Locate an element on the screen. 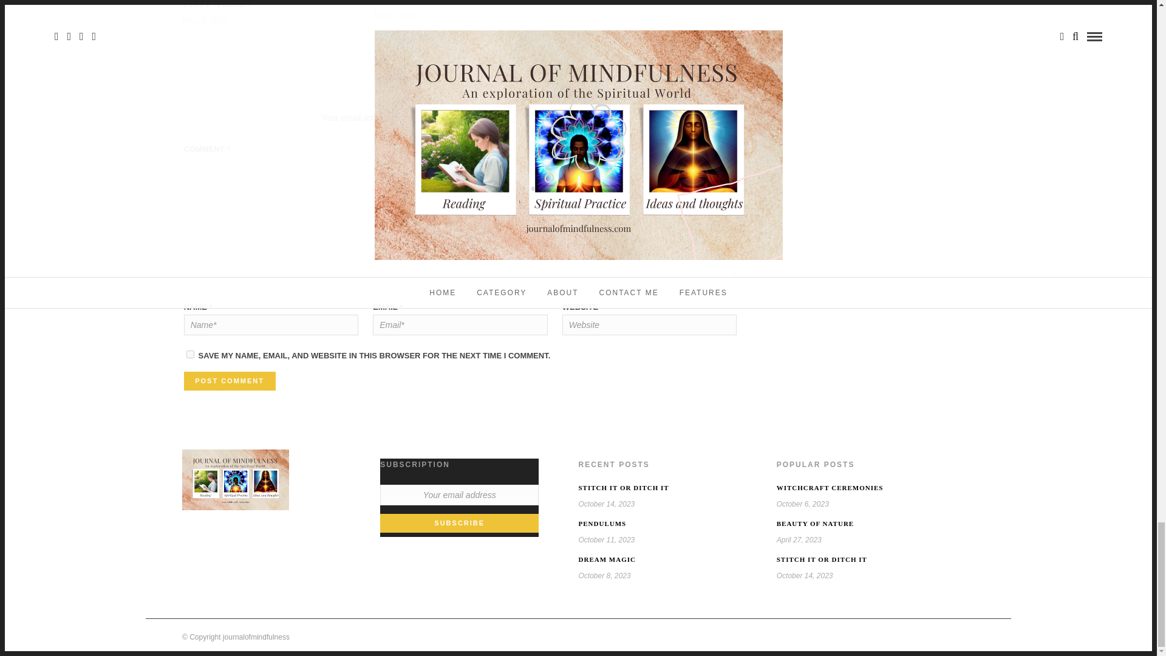 This screenshot has width=1166, height=656. The Cup Suit is located at coordinates (402, 1).